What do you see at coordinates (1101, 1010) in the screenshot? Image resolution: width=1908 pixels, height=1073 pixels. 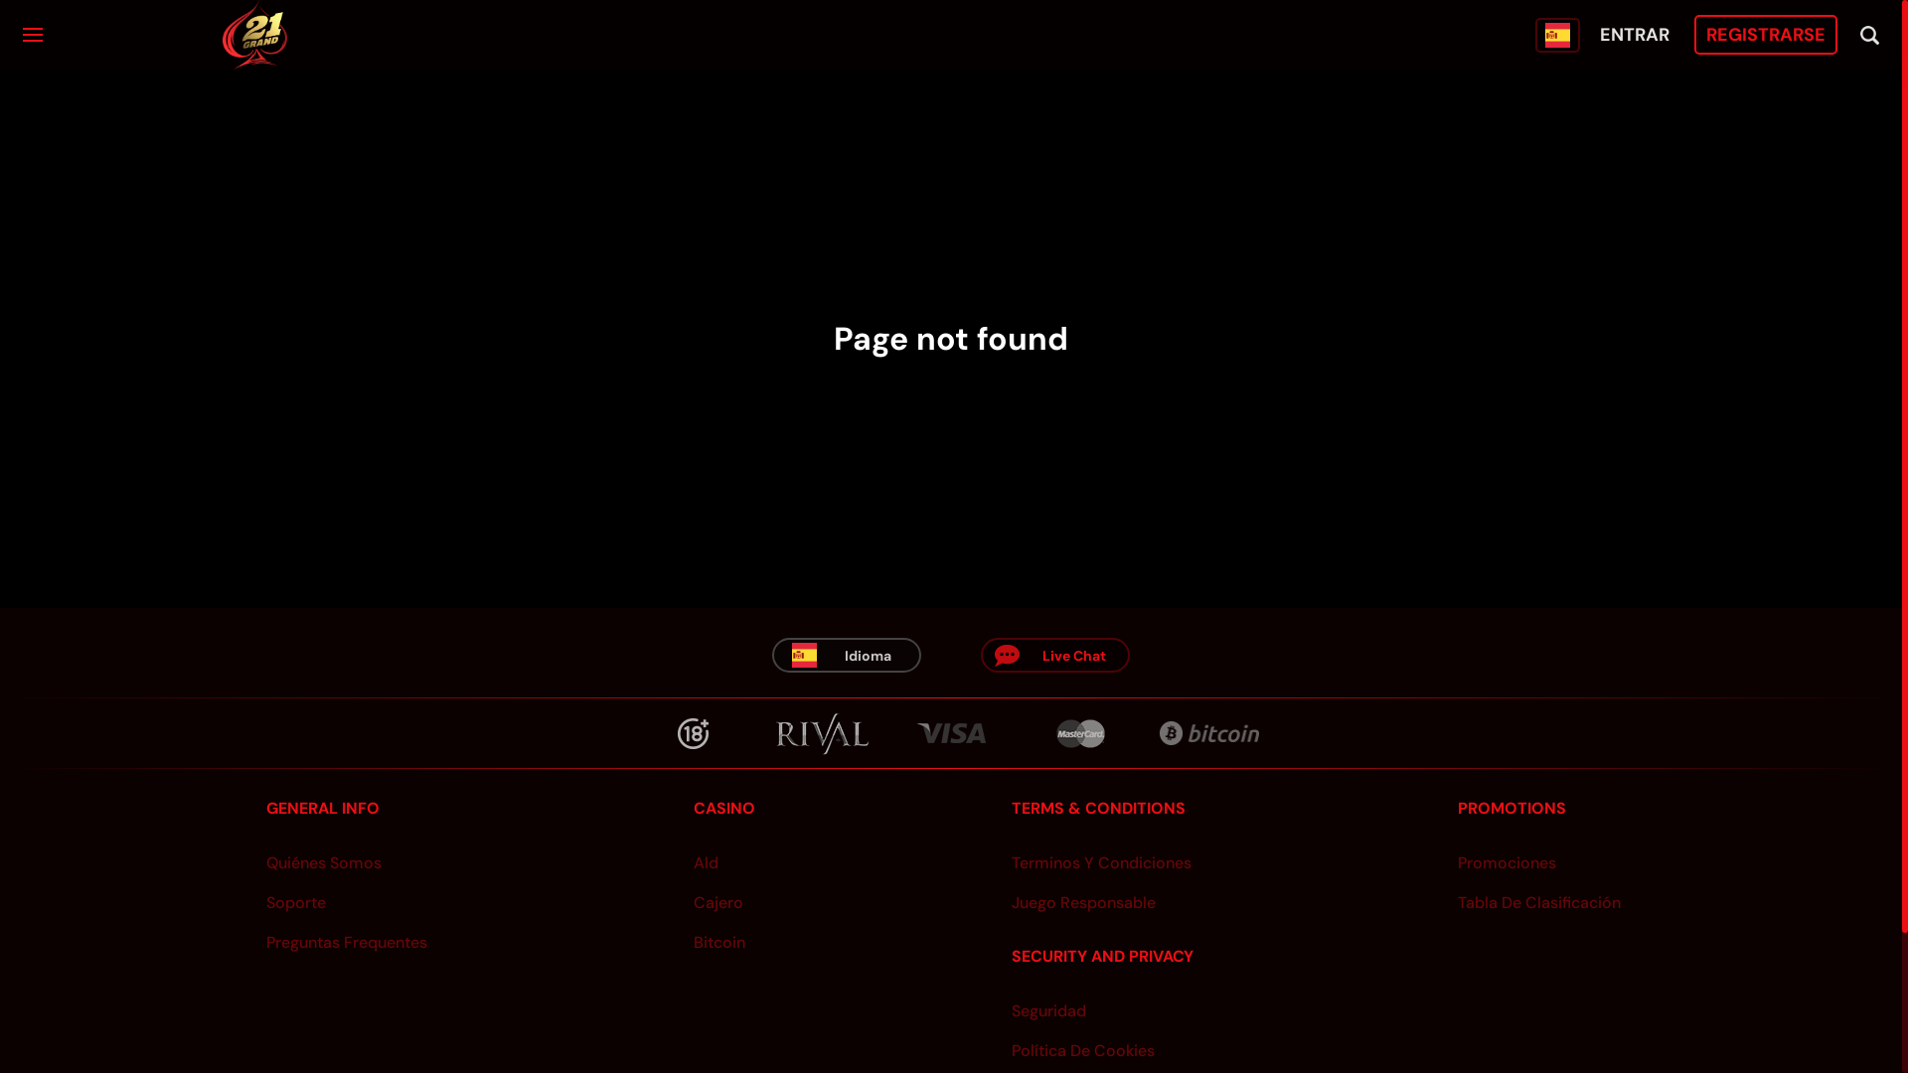 I see `Seguridad` at bounding box center [1101, 1010].